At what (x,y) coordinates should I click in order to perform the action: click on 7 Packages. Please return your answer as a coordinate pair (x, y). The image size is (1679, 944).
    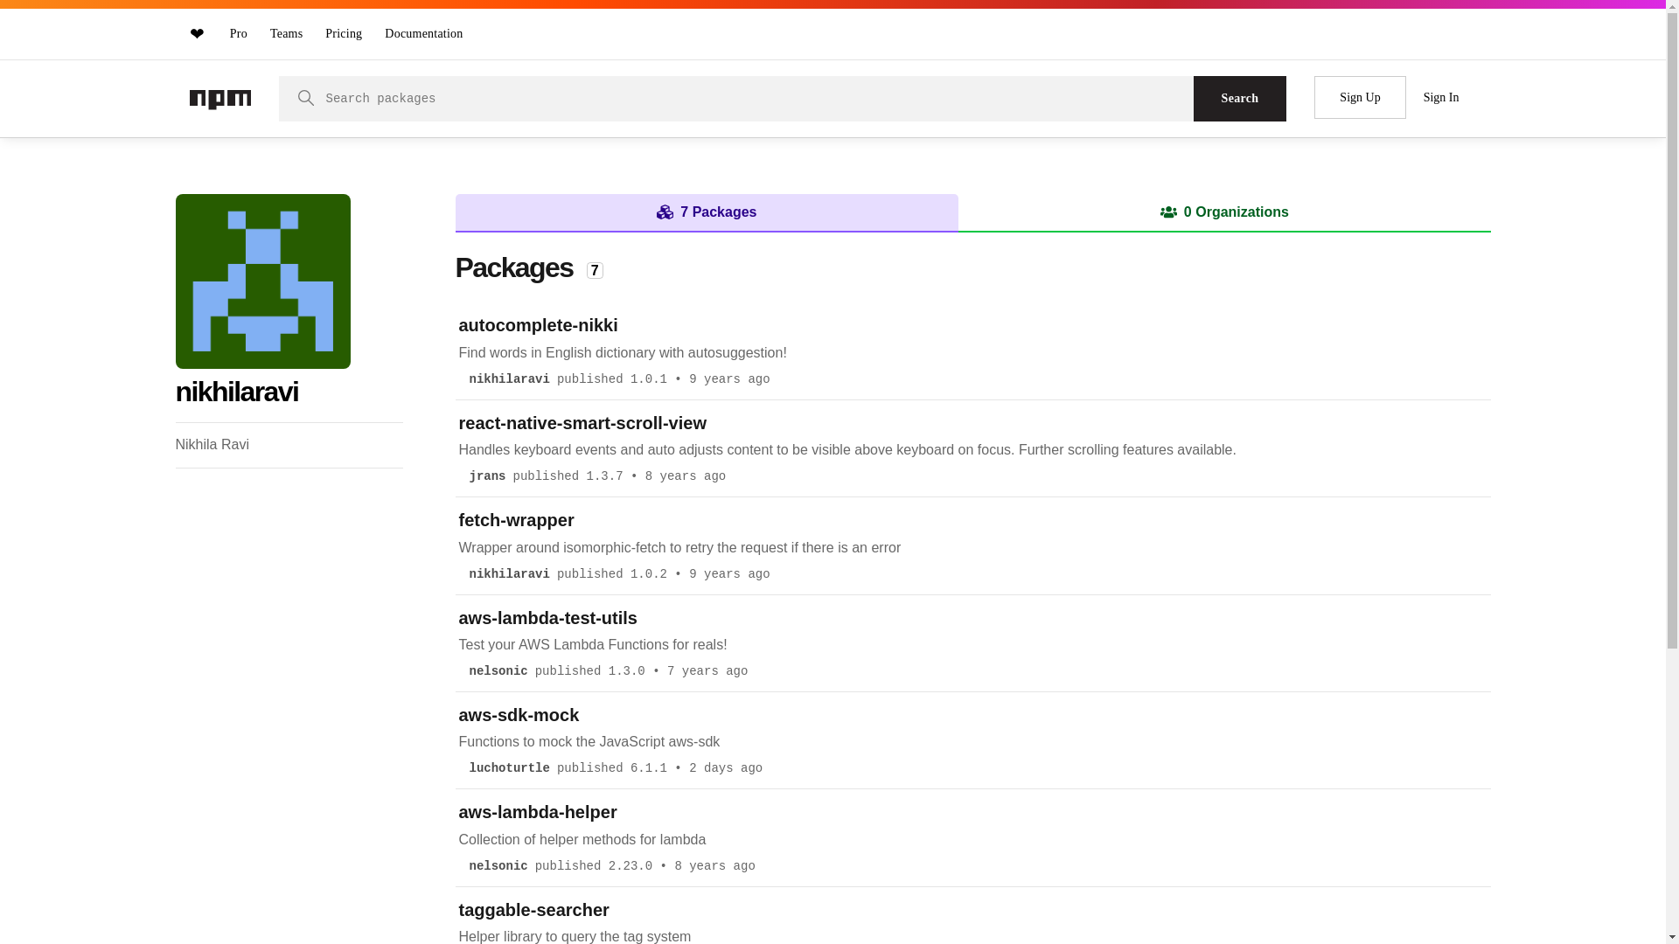
    Looking at the image, I should click on (707, 212).